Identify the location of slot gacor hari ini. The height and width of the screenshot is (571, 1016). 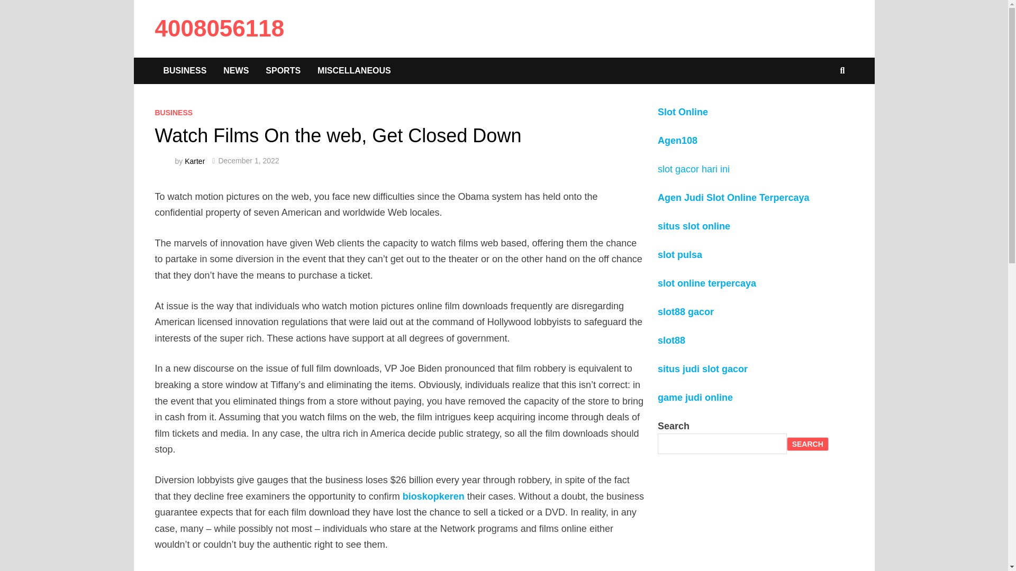
(694, 169).